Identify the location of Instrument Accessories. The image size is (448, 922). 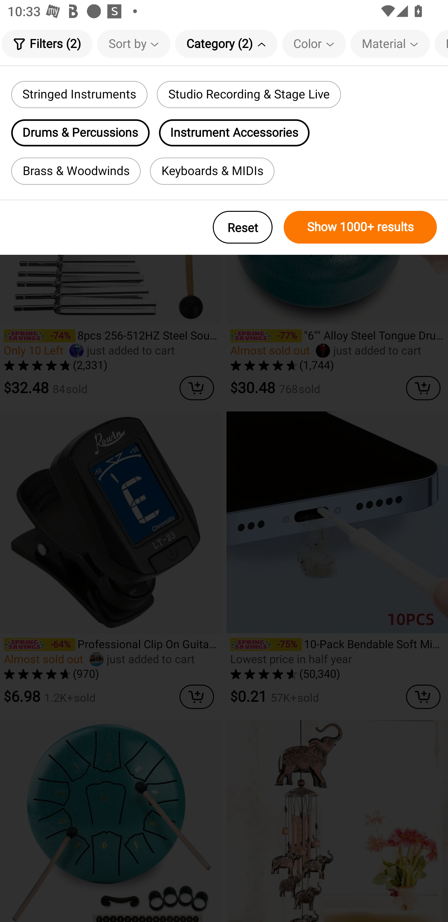
(234, 133).